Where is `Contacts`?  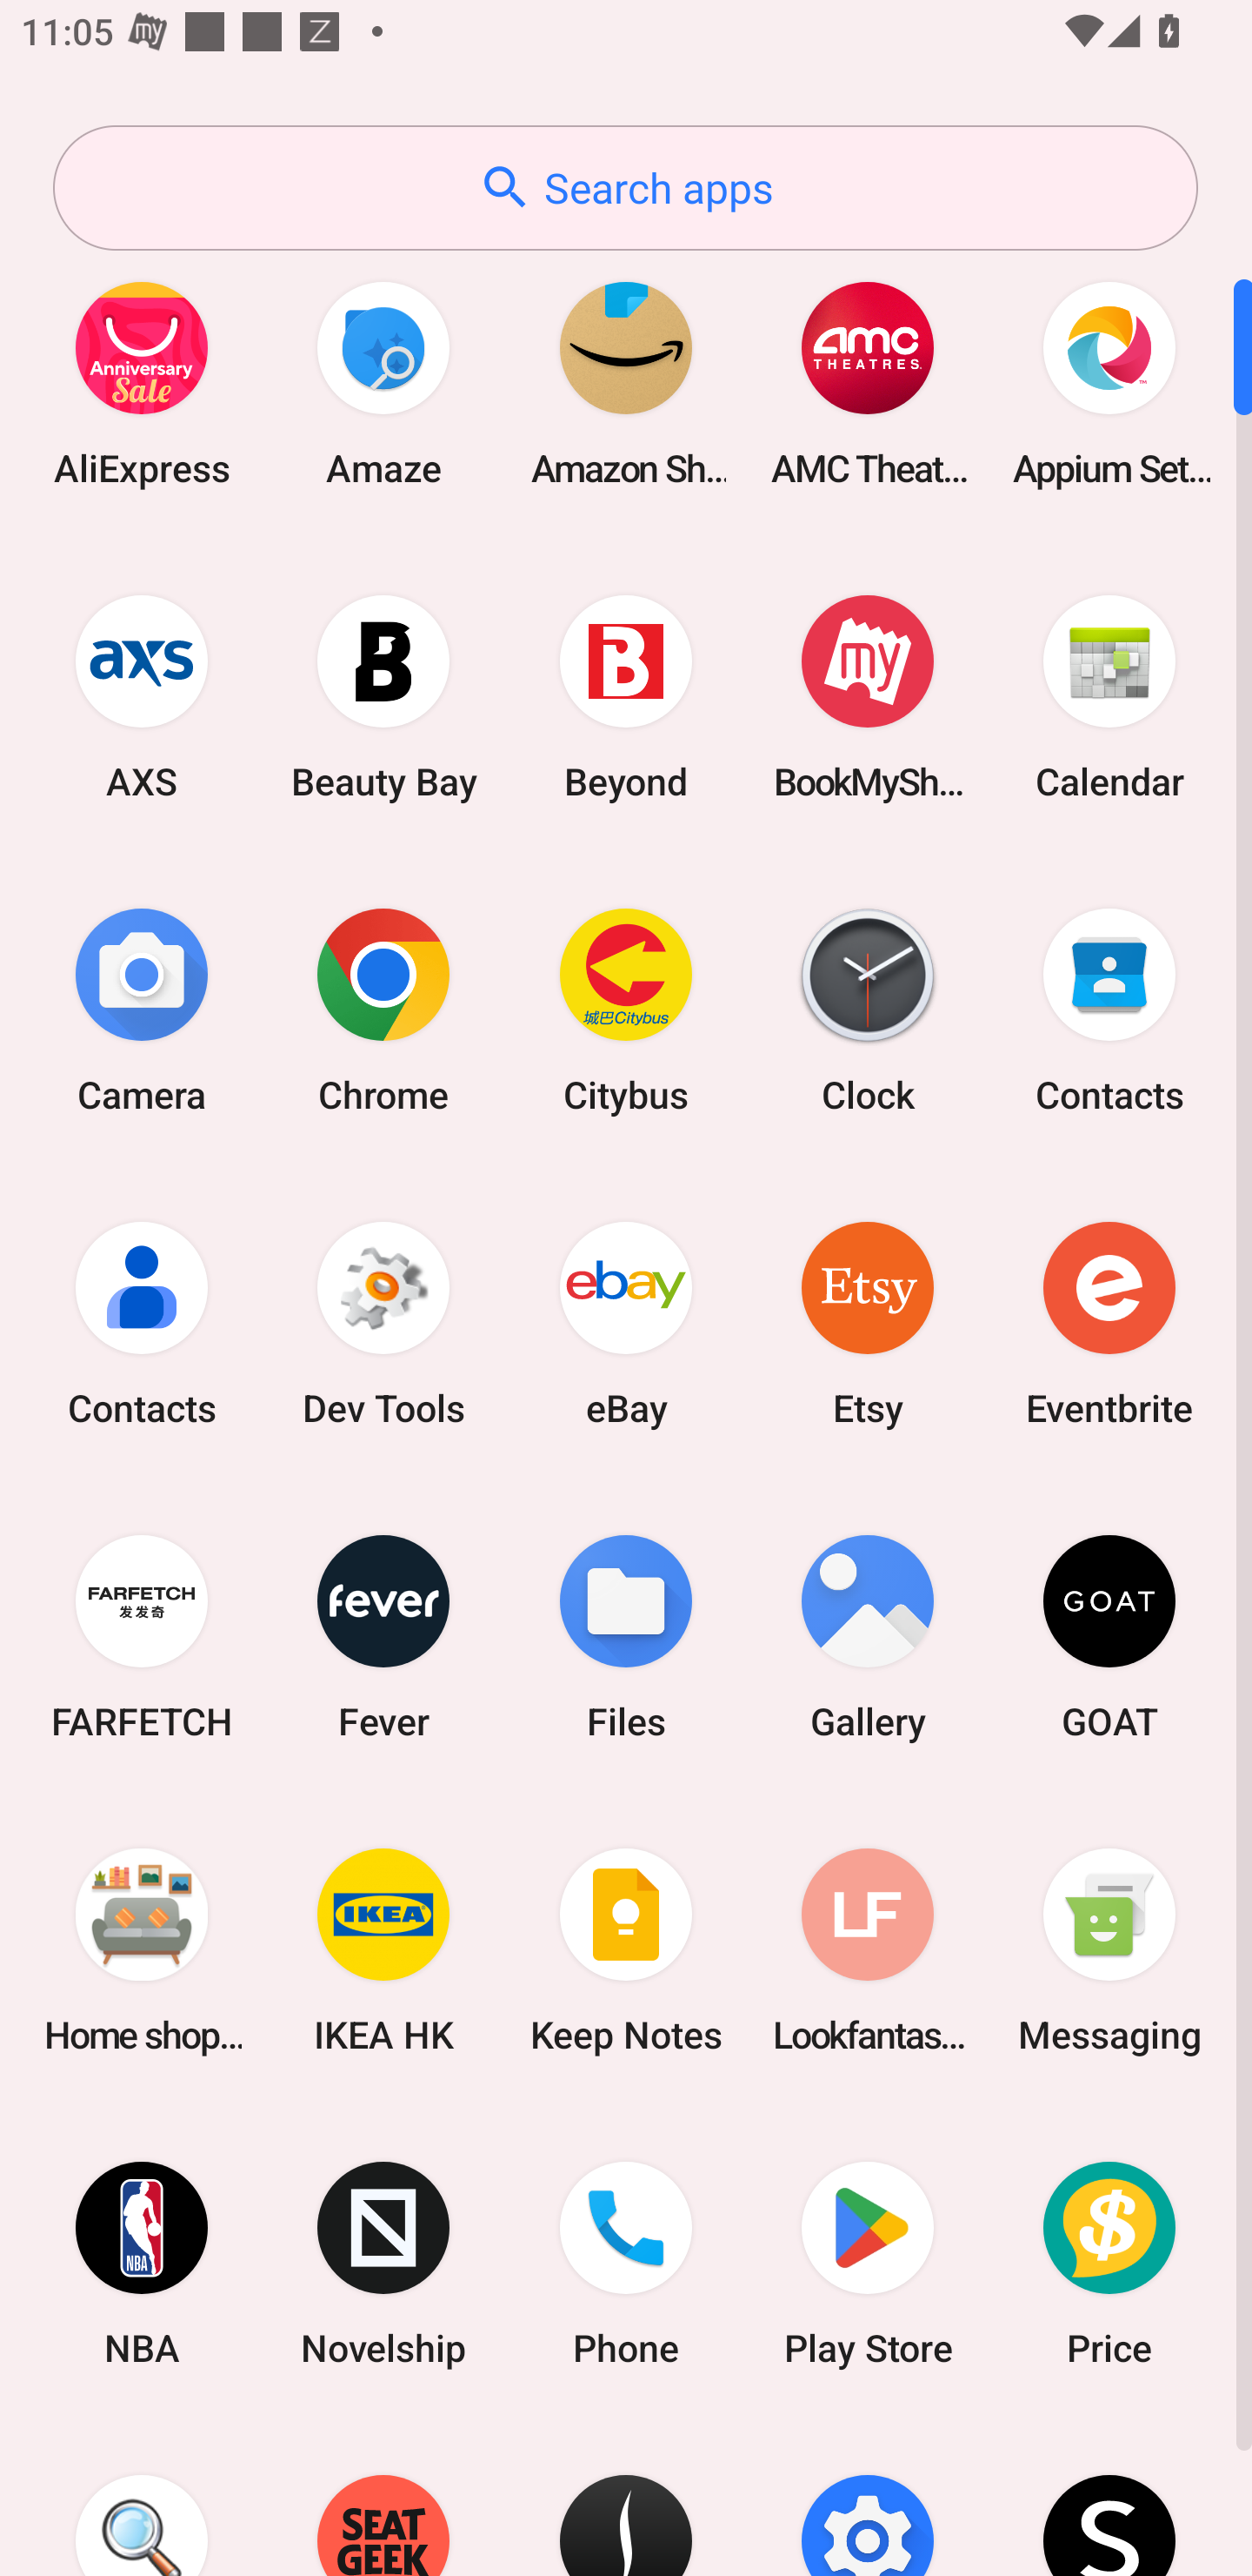
Contacts is located at coordinates (1109, 1010).